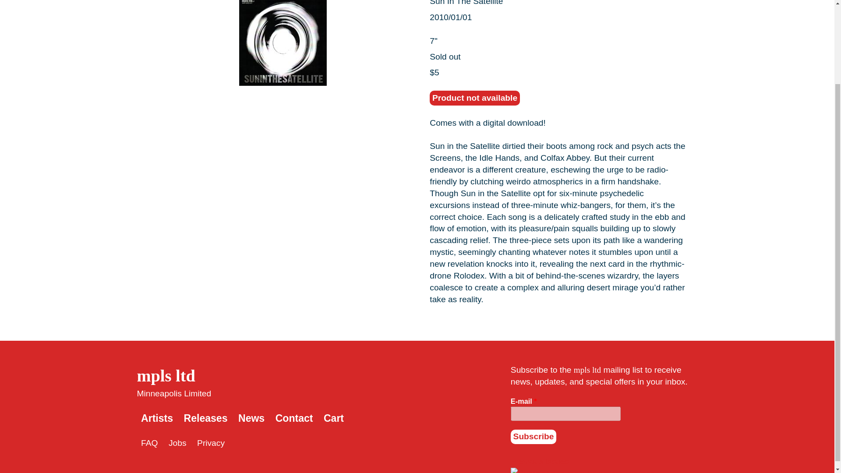  Describe the element at coordinates (540, 461) in the screenshot. I see `Previous issues` at that location.